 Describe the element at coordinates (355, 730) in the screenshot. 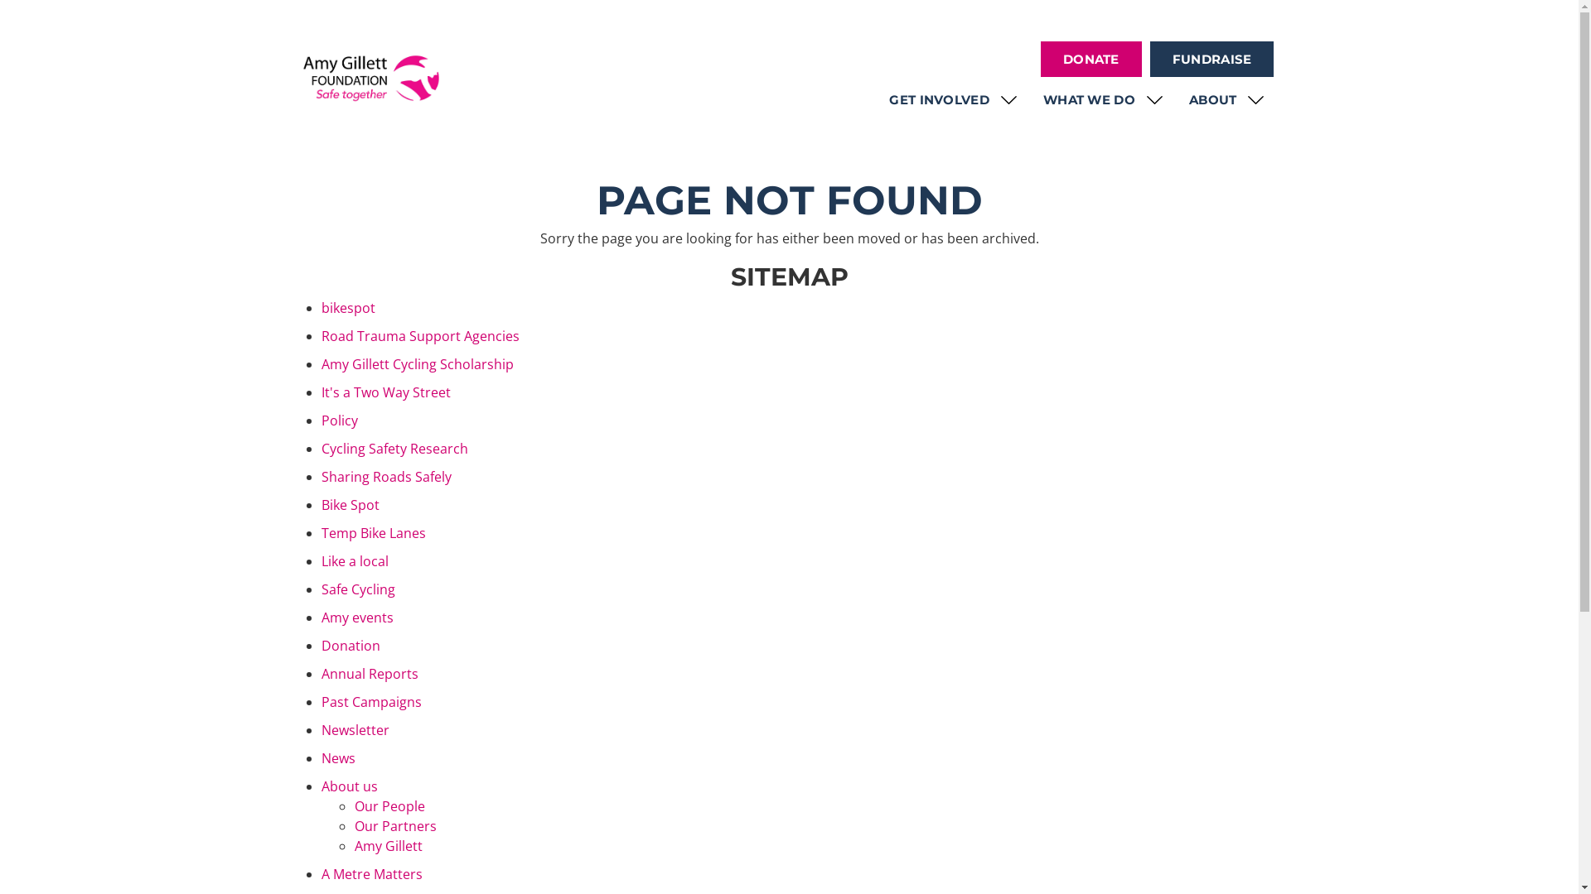

I see `Newsletter` at that location.